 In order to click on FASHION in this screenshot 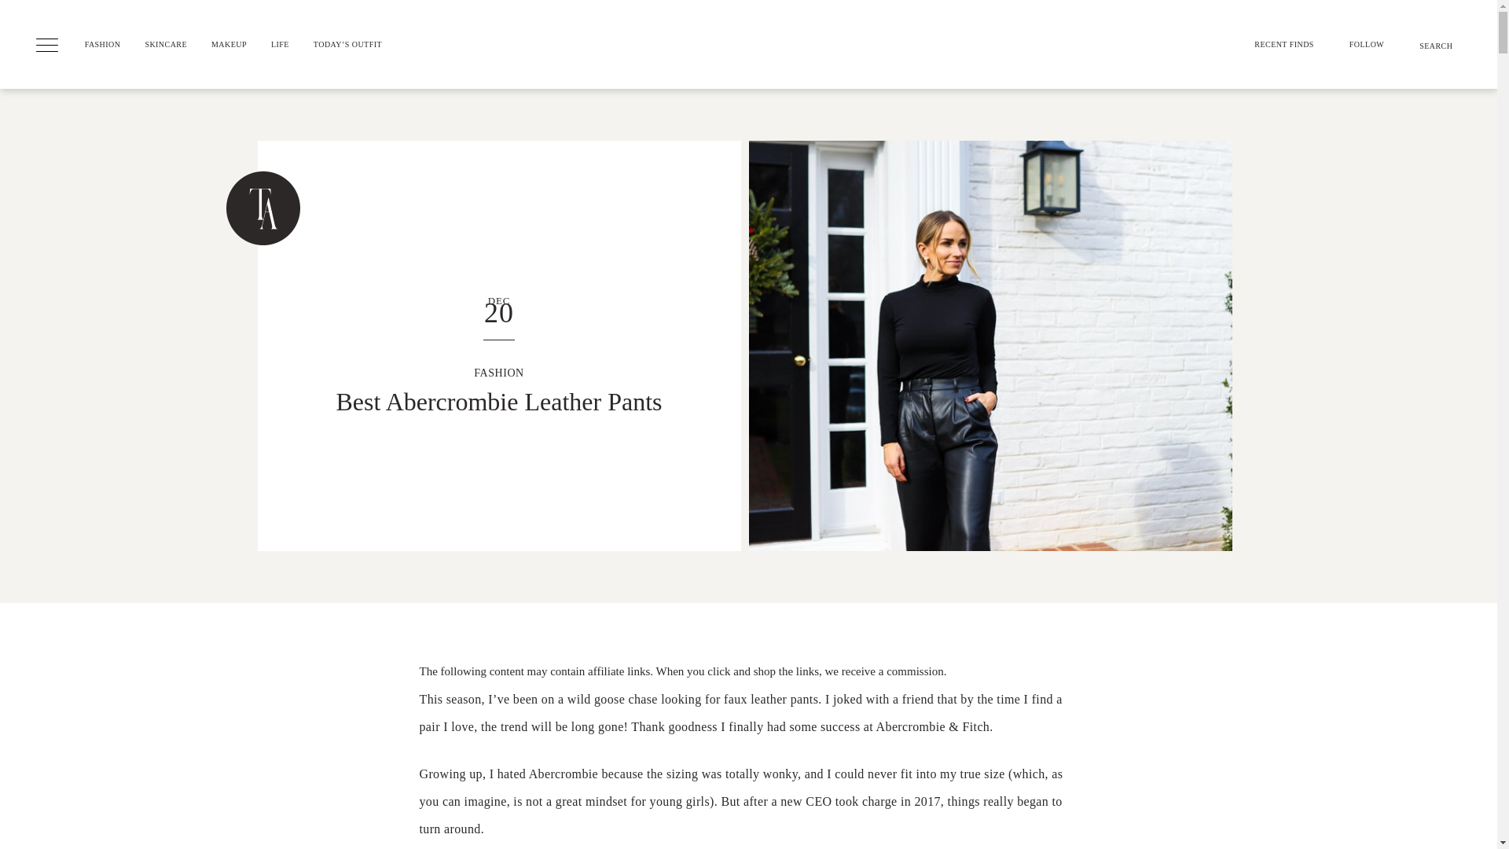, I will do `click(178, 63)`.